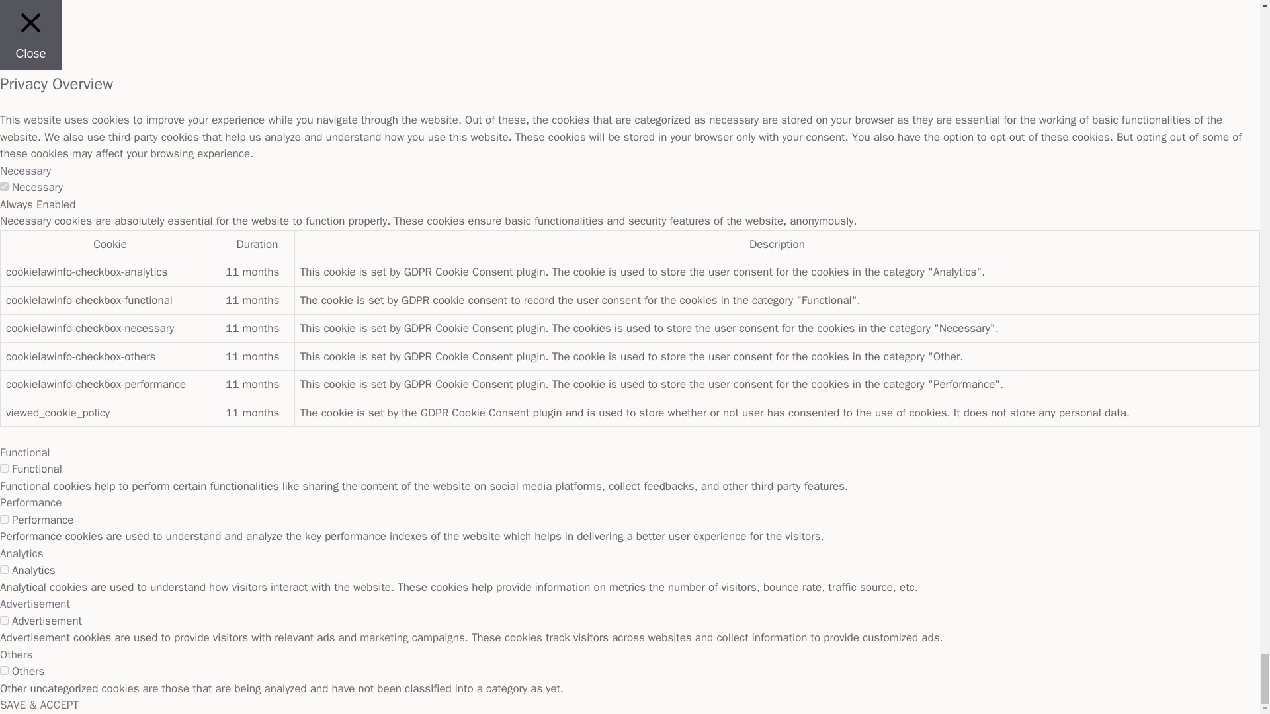 This screenshot has height=714, width=1270. Describe the element at coordinates (4, 468) in the screenshot. I see `on` at that location.